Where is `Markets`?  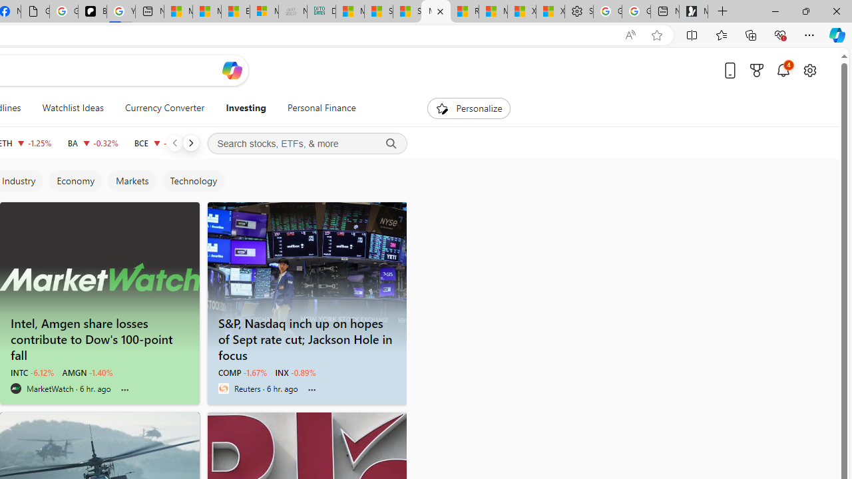
Markets is located at coordinates (132, 181).